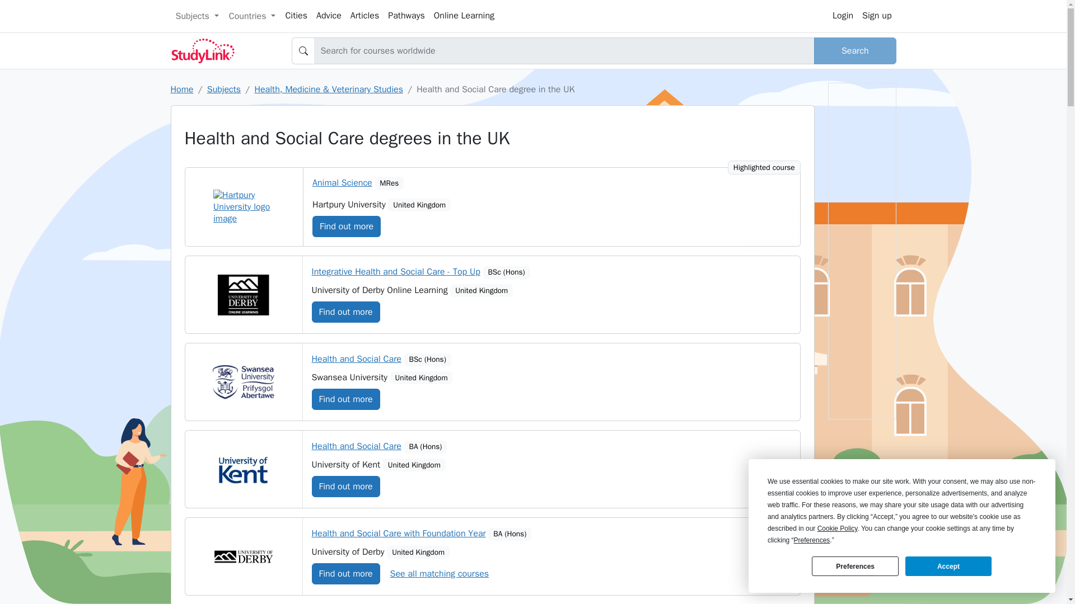 This screenshot has width=1075, height=604. I want to click on Accept, so click(948, 566).